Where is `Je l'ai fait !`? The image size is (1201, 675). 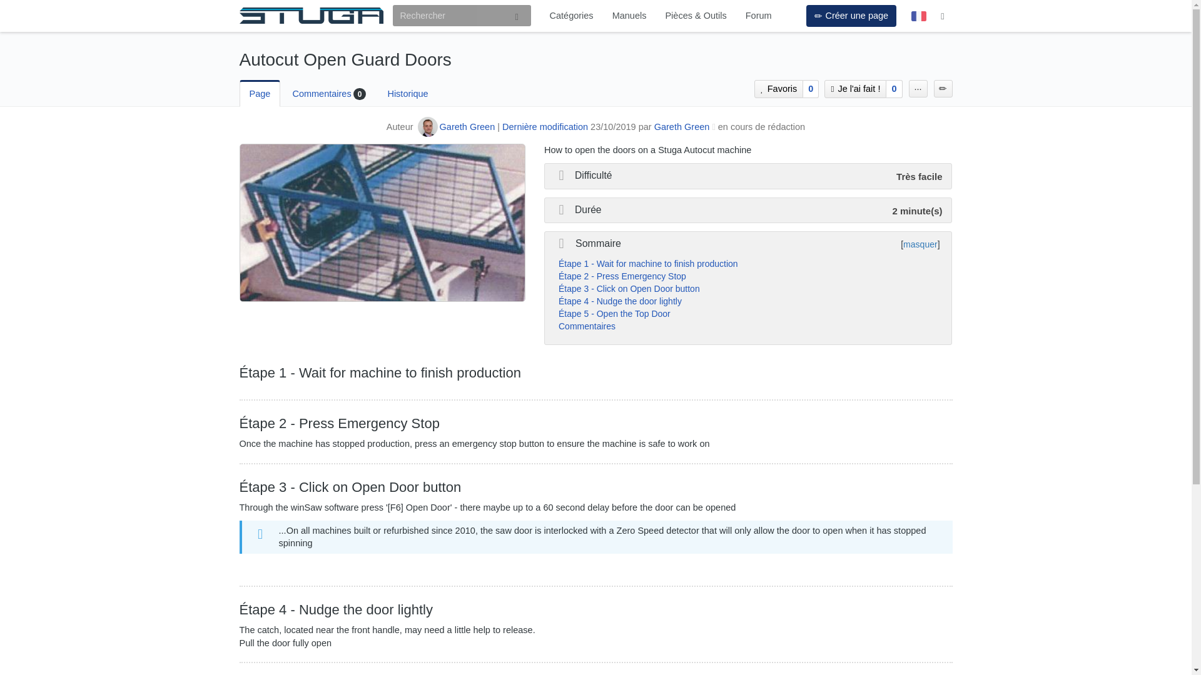
Je l'ai fait ! is located at coordinates (853, 89).